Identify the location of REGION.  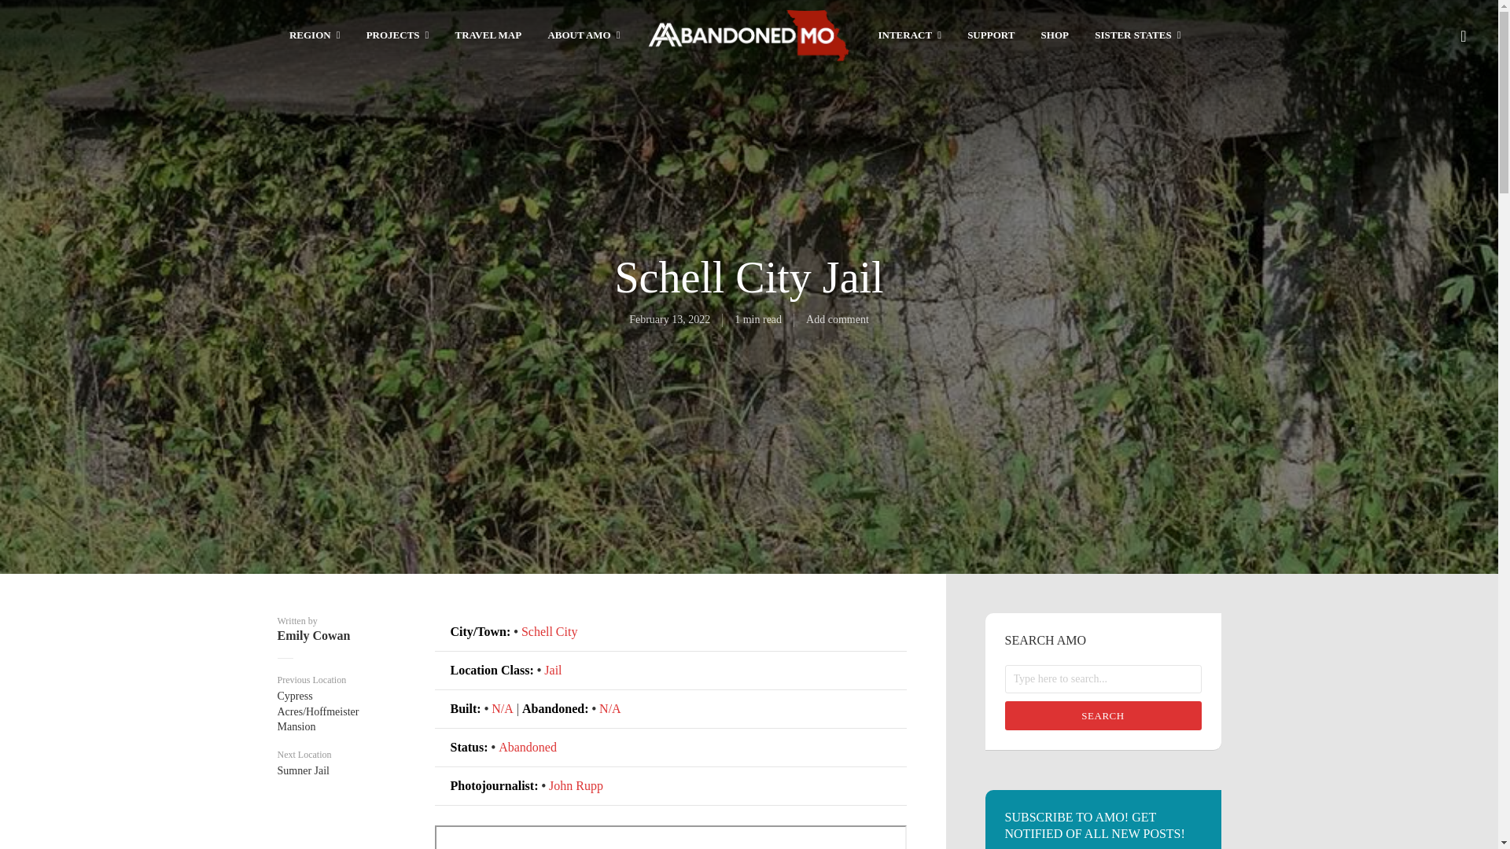
(315, 36).